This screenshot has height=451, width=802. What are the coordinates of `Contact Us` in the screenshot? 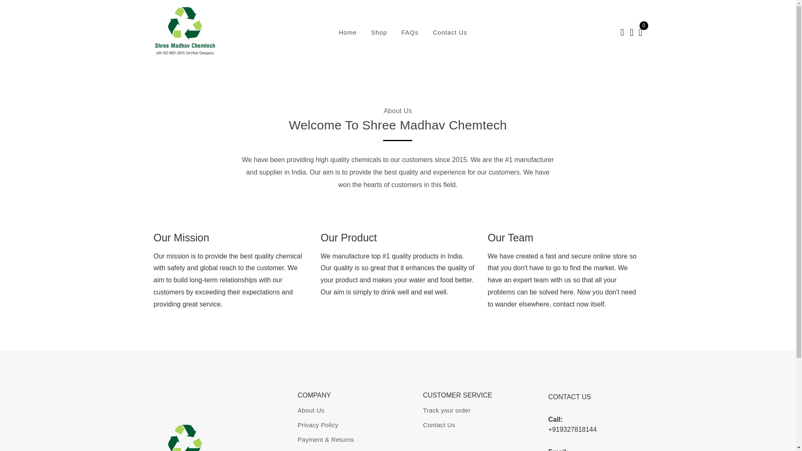 It's located at (439, 425).